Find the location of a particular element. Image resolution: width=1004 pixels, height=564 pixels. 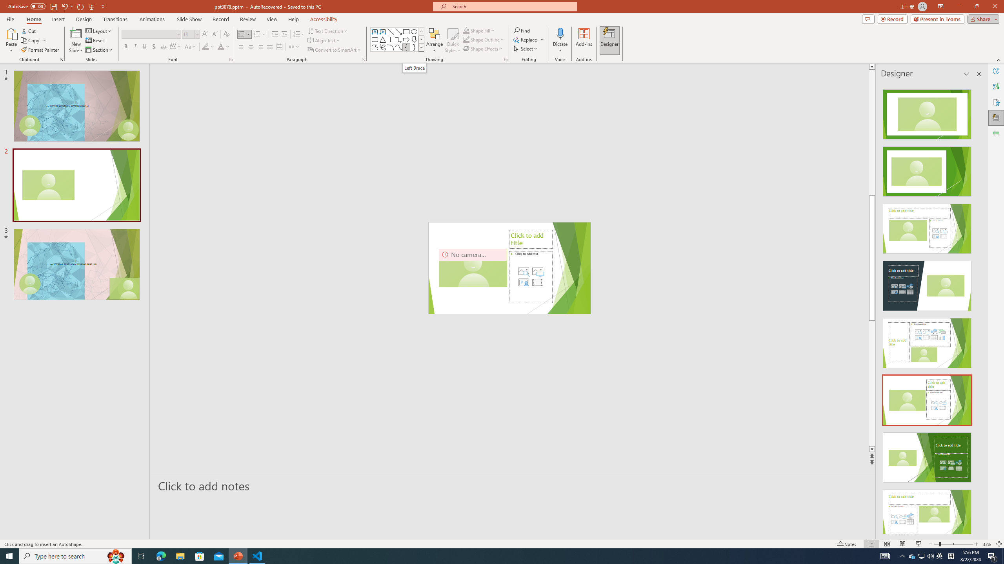

Font Color is located at coordinates (224, 47).